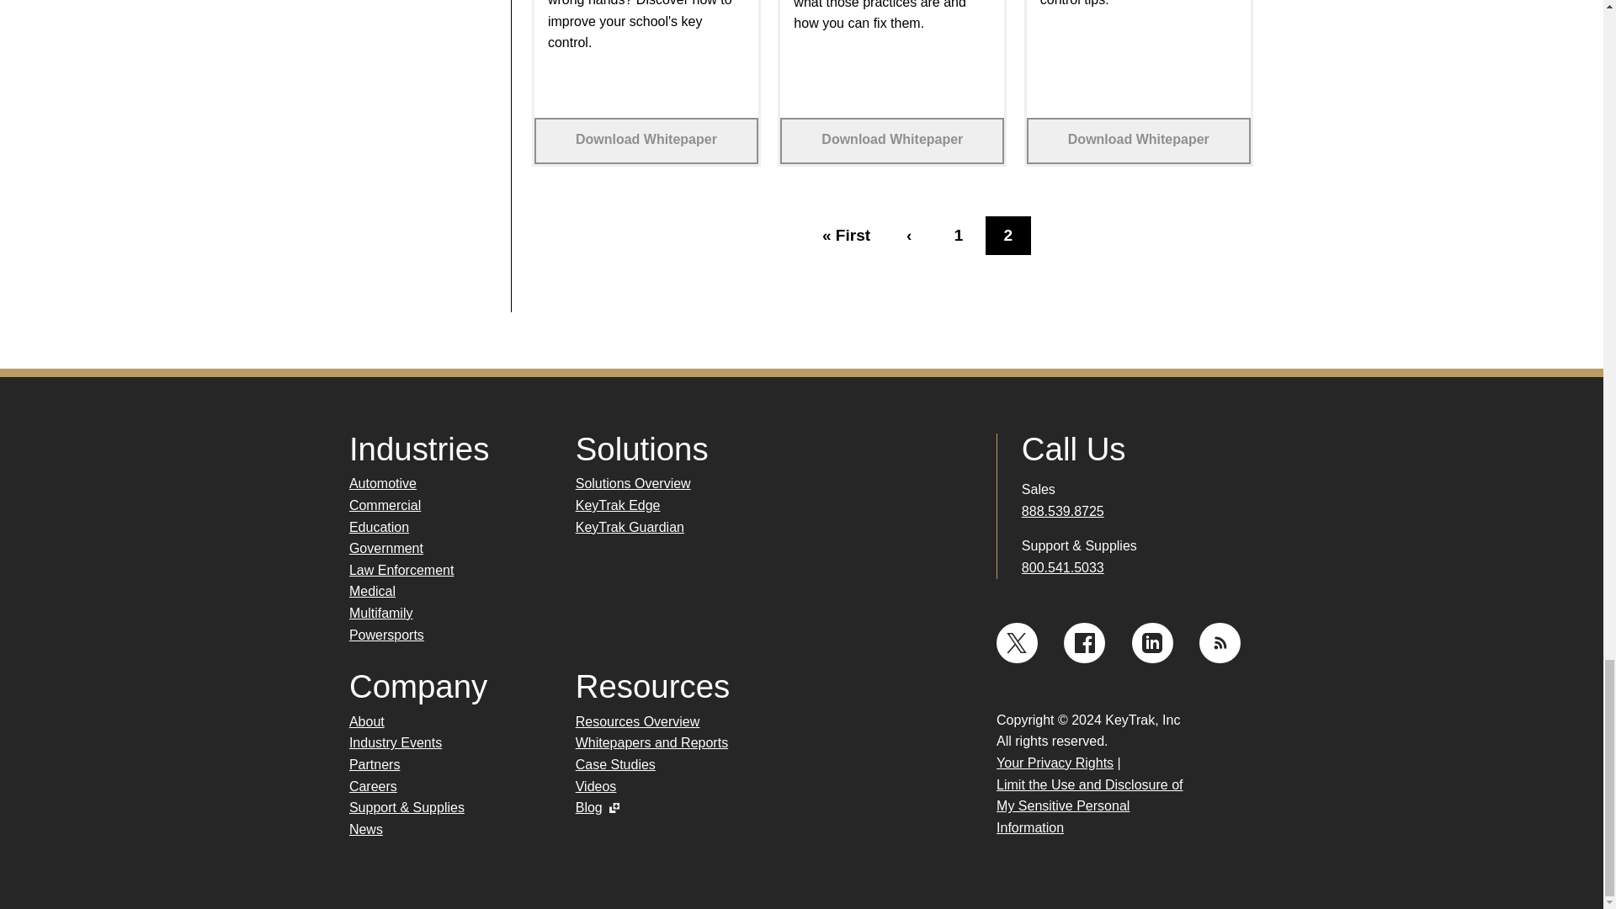 The height and width of the screenshot is (909, 1616). What do you see at coordinates (847, 236) in the screenshot?
I see `Go to first page` at bounding box center [847, 236].